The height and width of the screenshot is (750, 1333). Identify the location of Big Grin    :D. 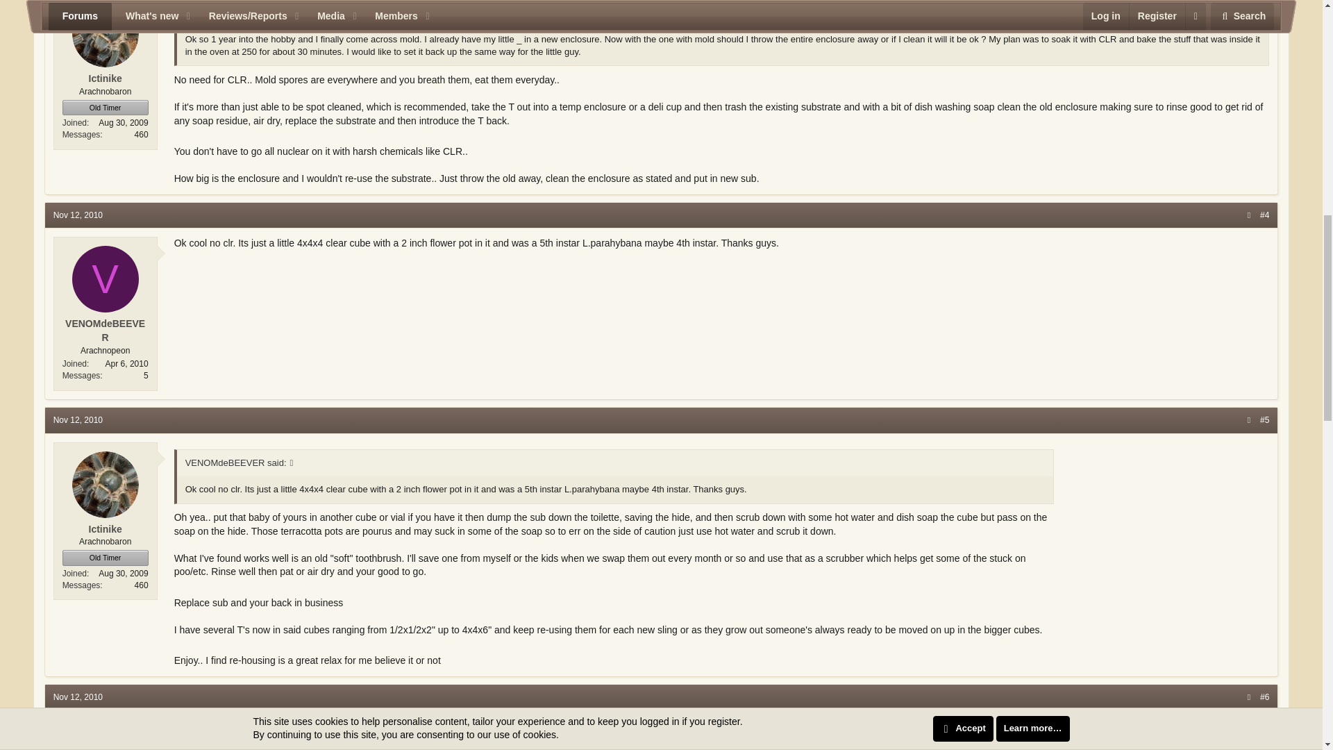
(451, 658).